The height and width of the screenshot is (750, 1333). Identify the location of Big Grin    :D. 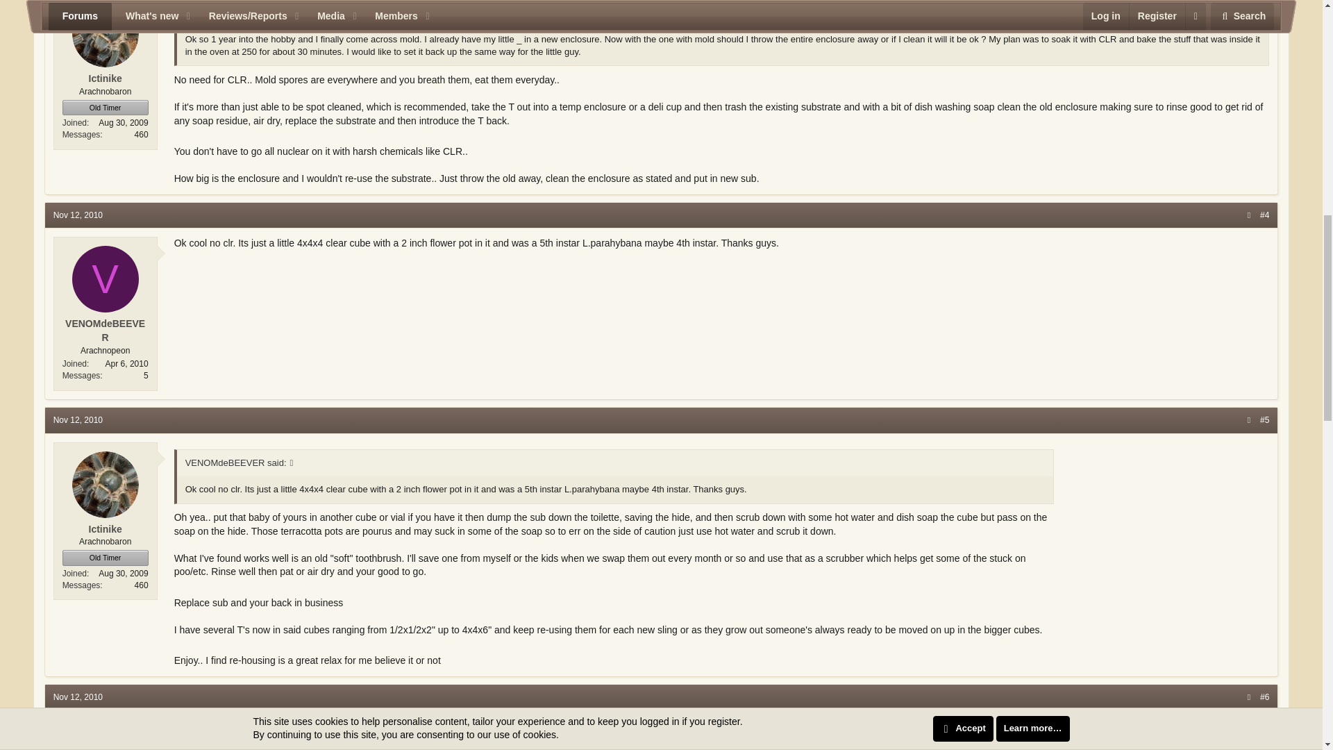
(451, 658).